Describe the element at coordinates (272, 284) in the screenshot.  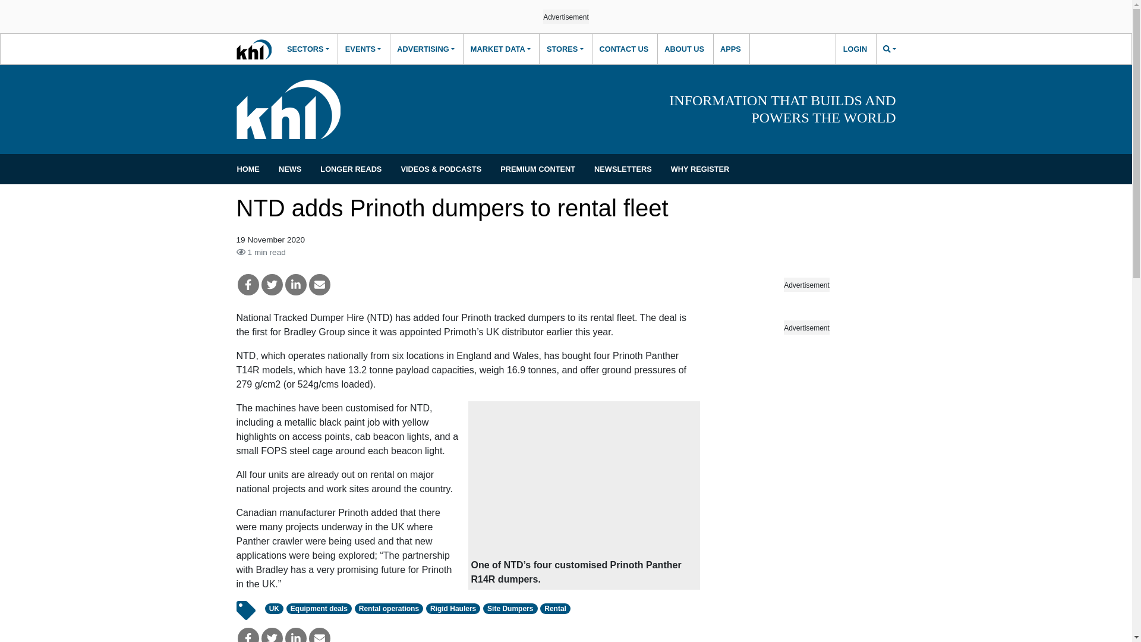
I see `Share this page on Twitter` at that location.